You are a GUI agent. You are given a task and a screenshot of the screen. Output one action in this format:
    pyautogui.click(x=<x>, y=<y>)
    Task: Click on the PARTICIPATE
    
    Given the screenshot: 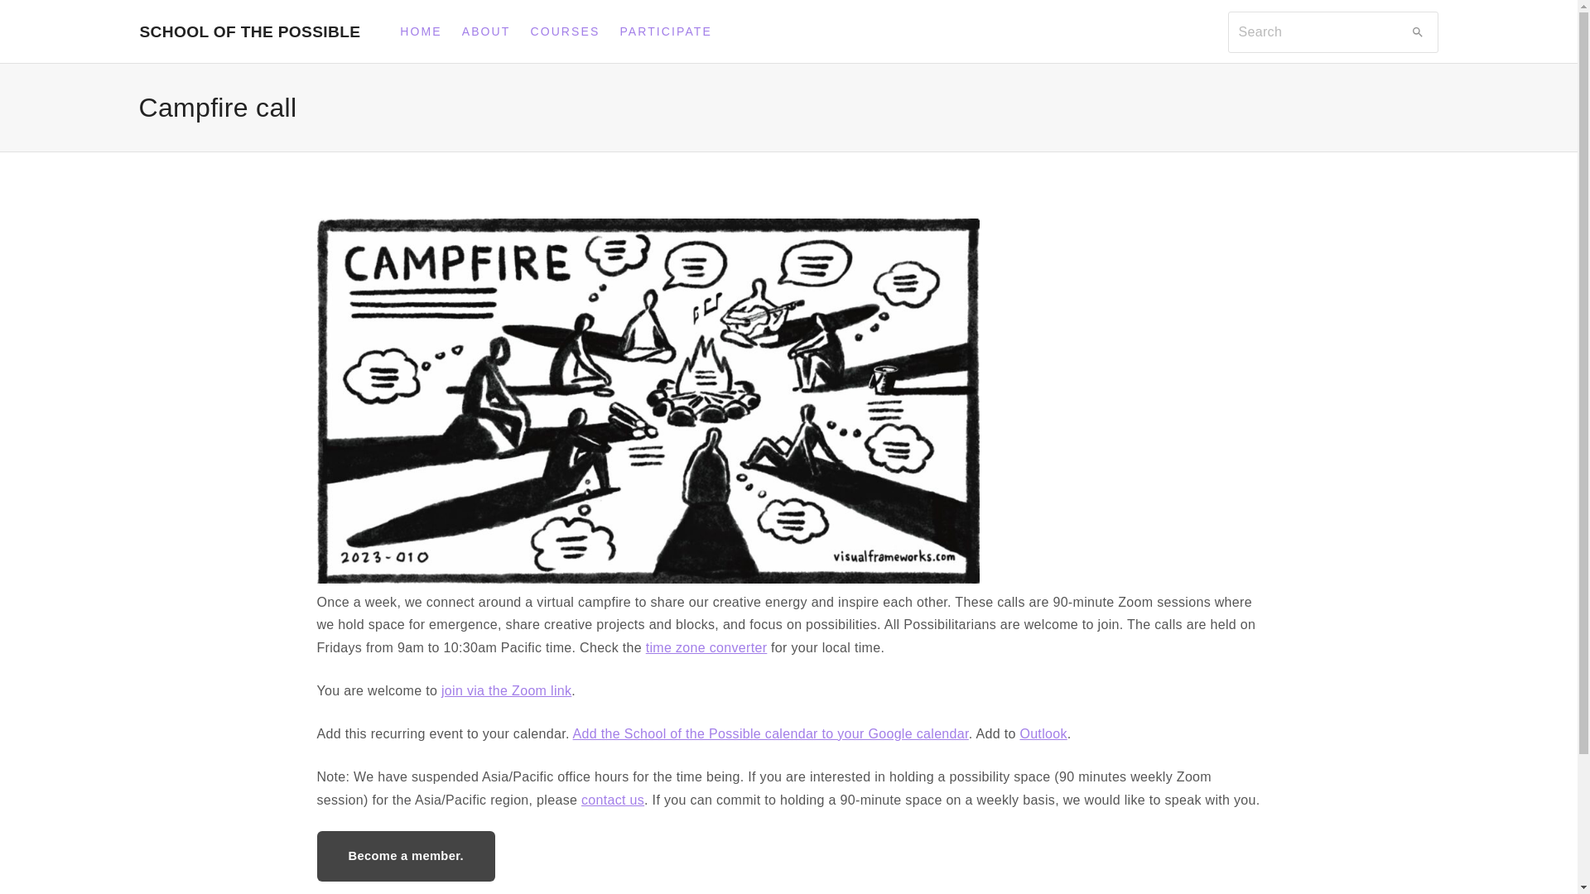 What is the action you would take?
    pyautogui.click(x=666, y=31)
    